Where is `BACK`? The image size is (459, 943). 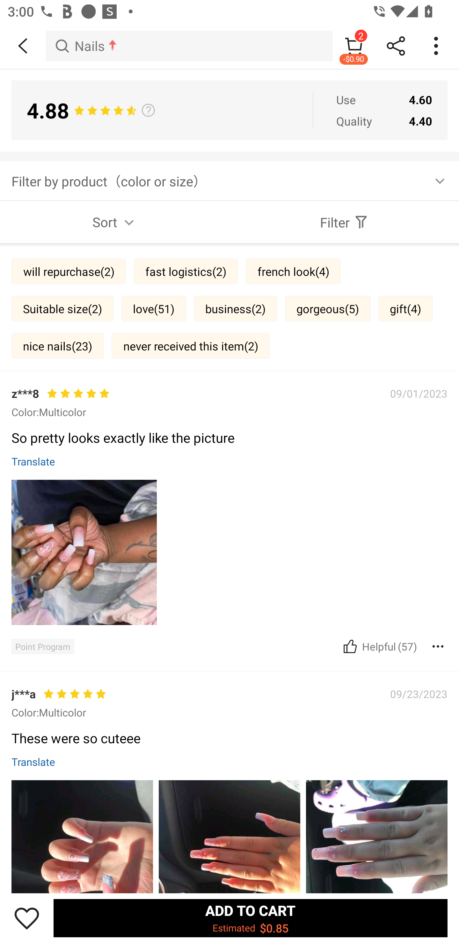
BACK is located at coordinates (23, 46).